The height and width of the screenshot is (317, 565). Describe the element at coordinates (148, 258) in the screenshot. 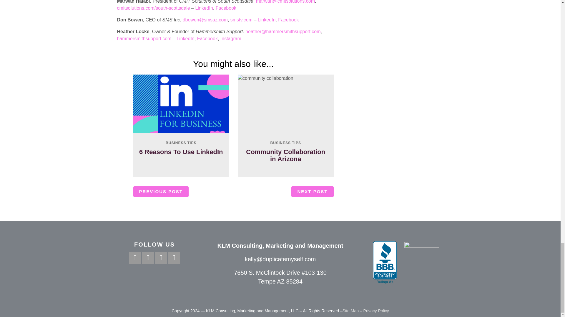

I see `instagram` at that location.